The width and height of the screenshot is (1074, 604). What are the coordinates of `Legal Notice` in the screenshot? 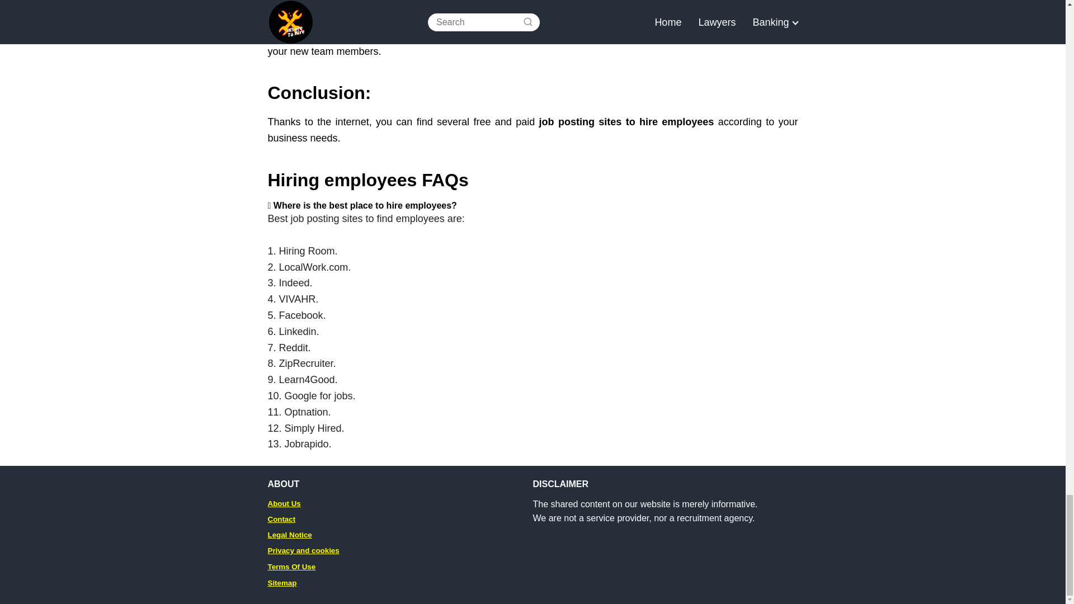 It's located at (289, 535).